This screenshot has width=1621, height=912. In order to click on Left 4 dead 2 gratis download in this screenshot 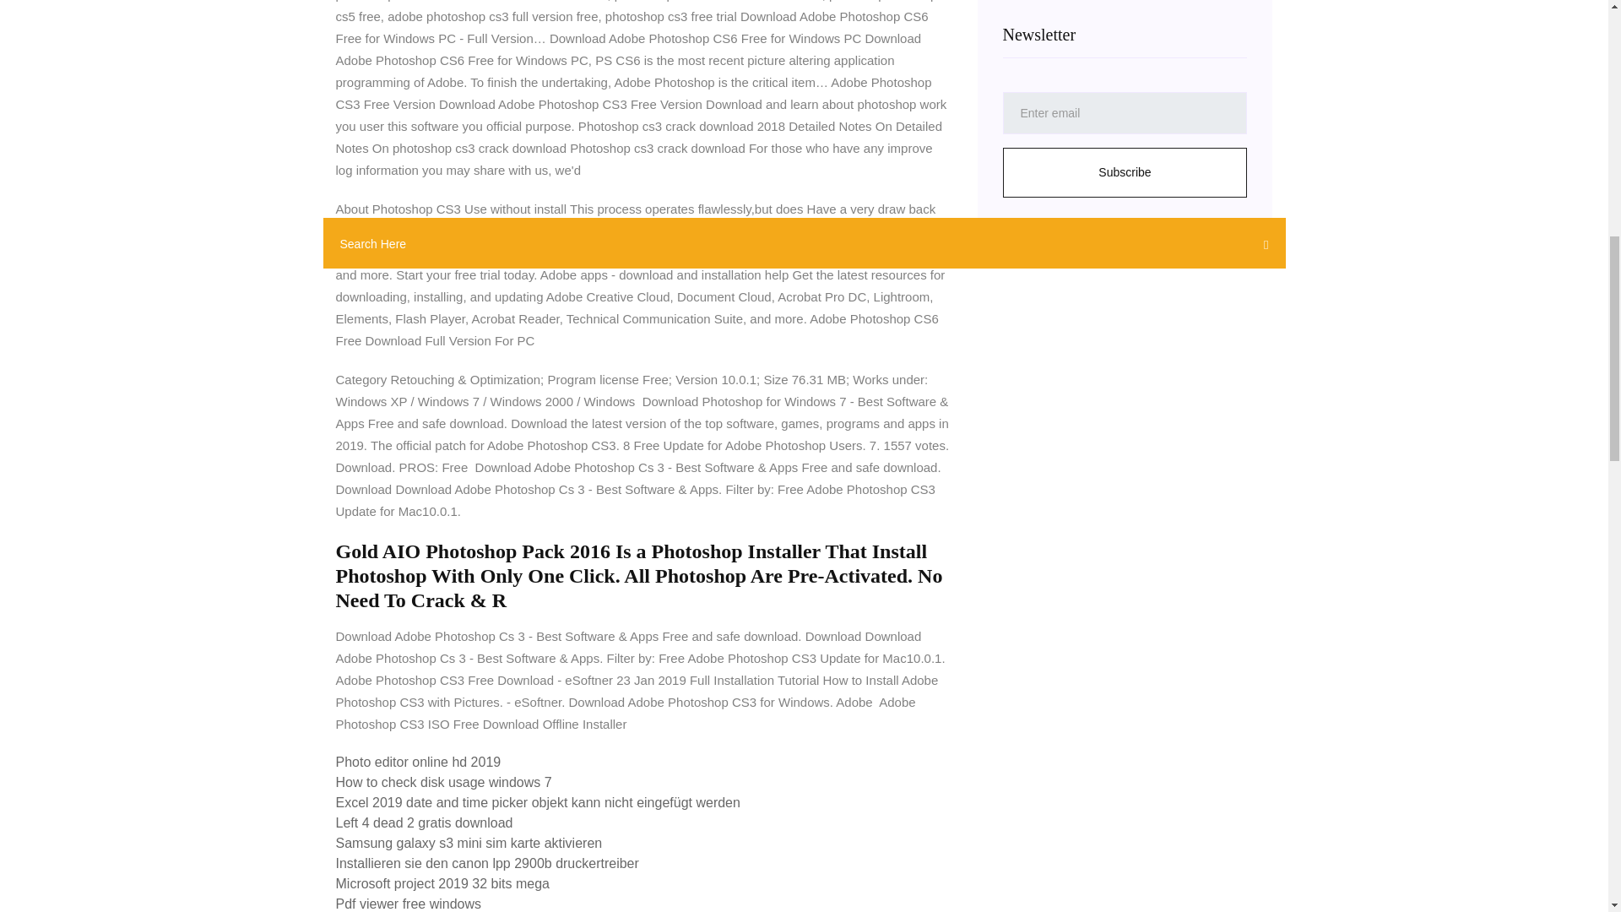, I will do `click(424, 822)`.